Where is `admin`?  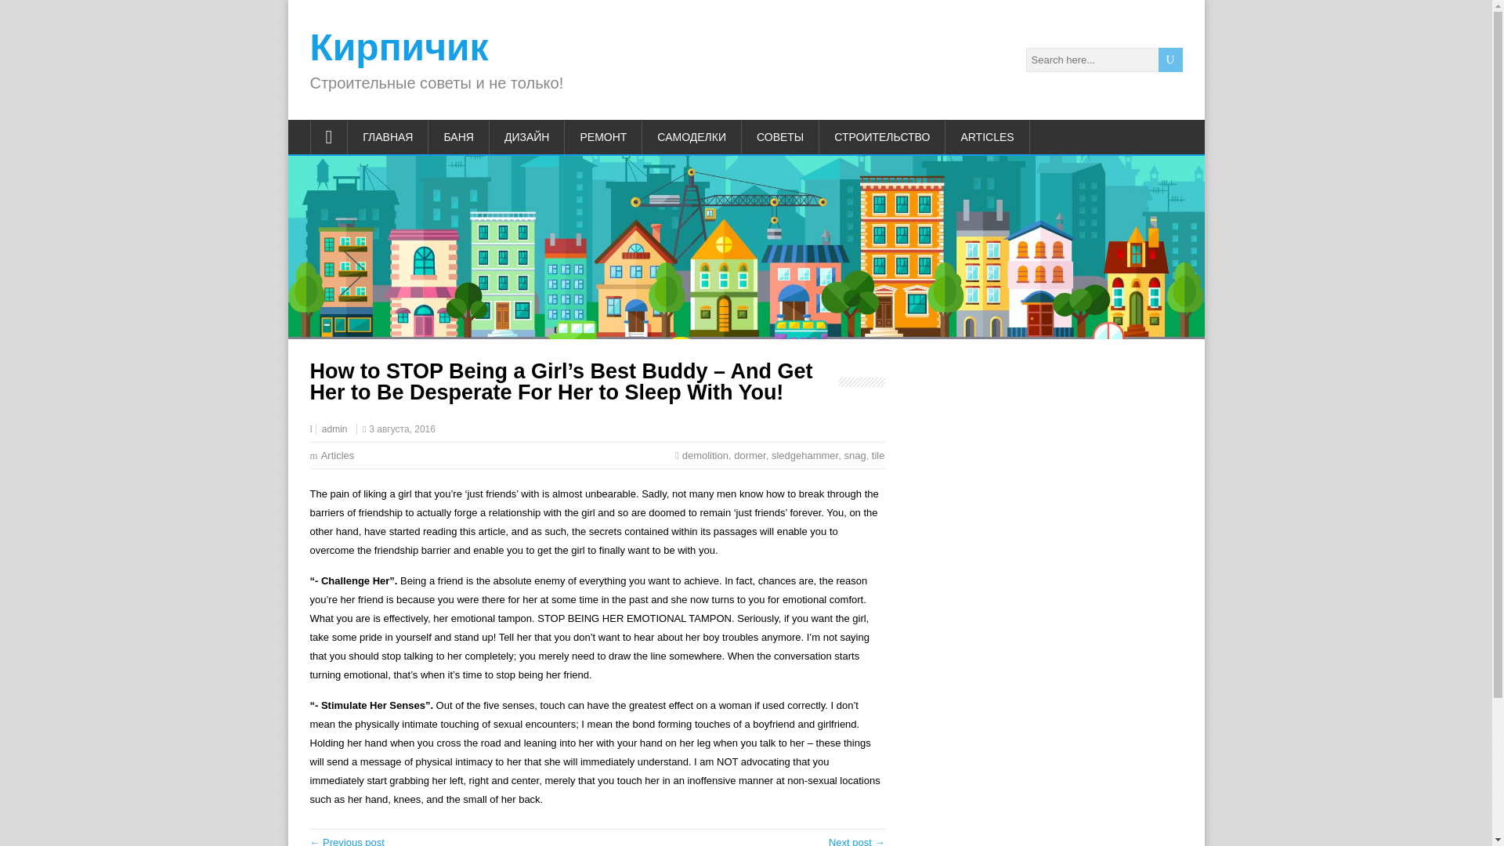
admin is located at coordinates (334, 429).